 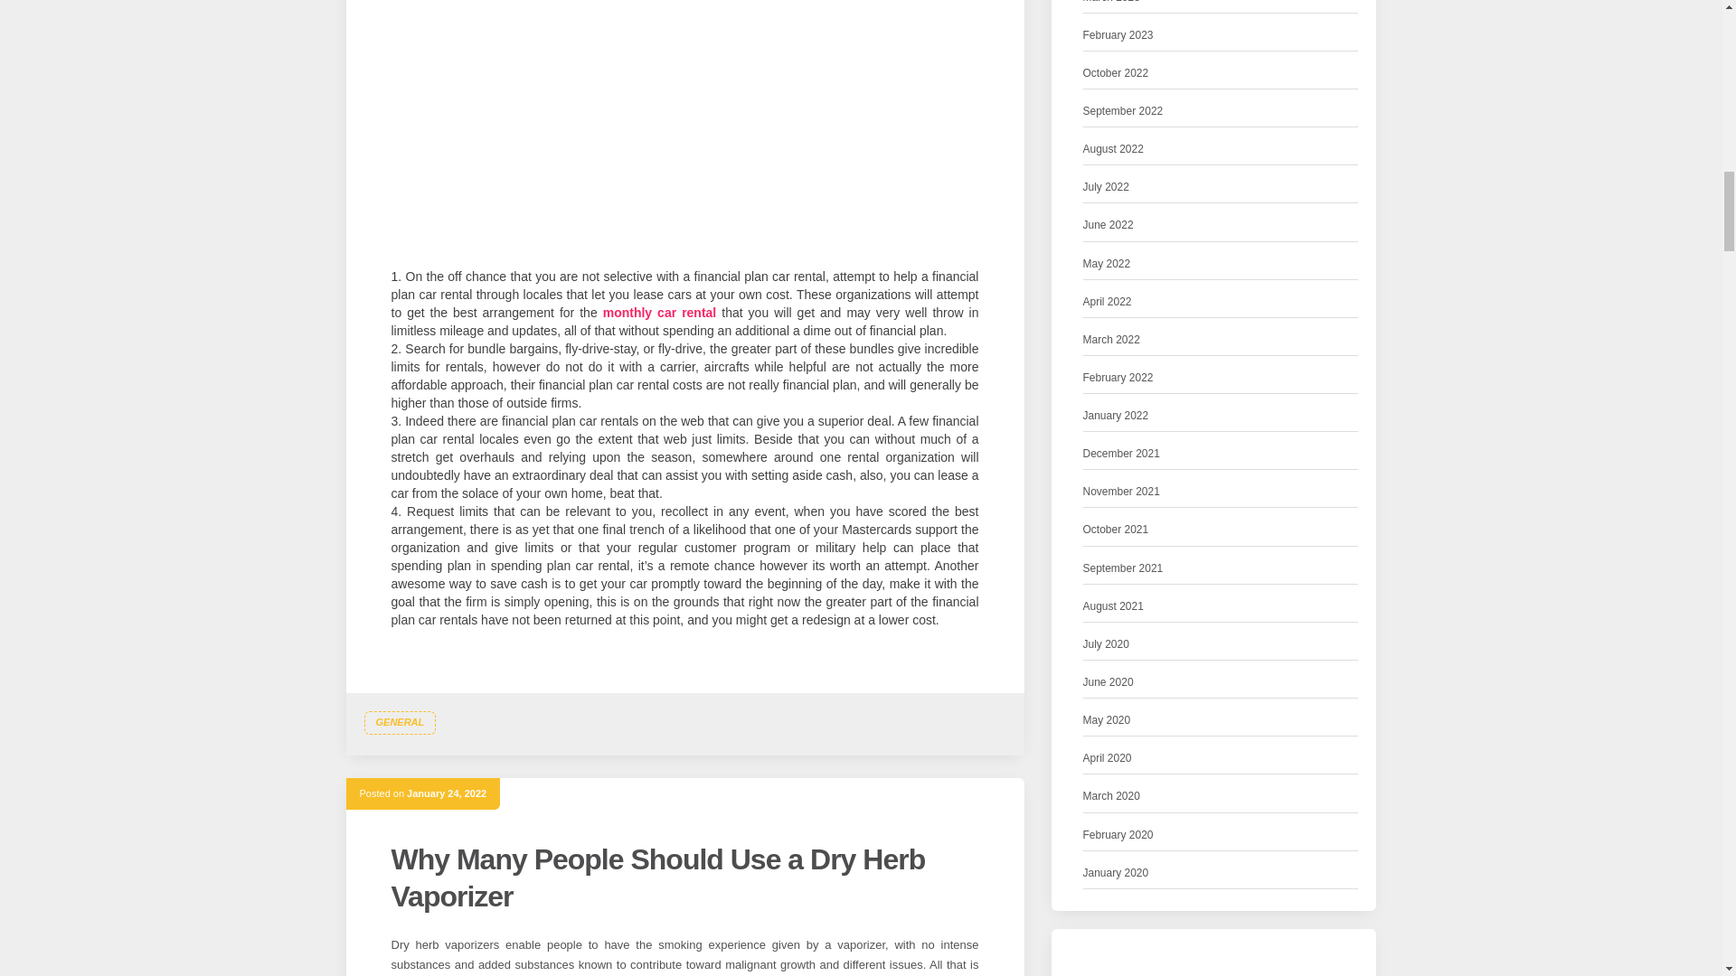 I want to click on GENERAL, so click(x=399, y=723).